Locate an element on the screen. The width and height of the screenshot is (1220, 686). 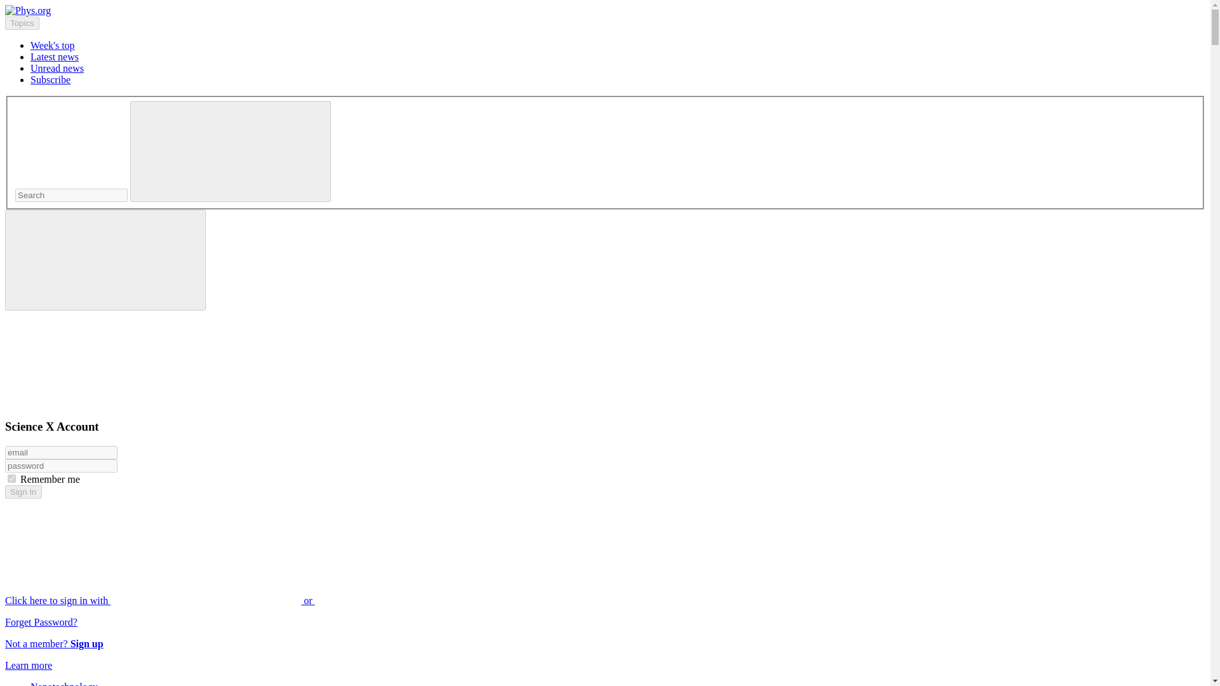
Week's top is located at coordinates (52, 44).